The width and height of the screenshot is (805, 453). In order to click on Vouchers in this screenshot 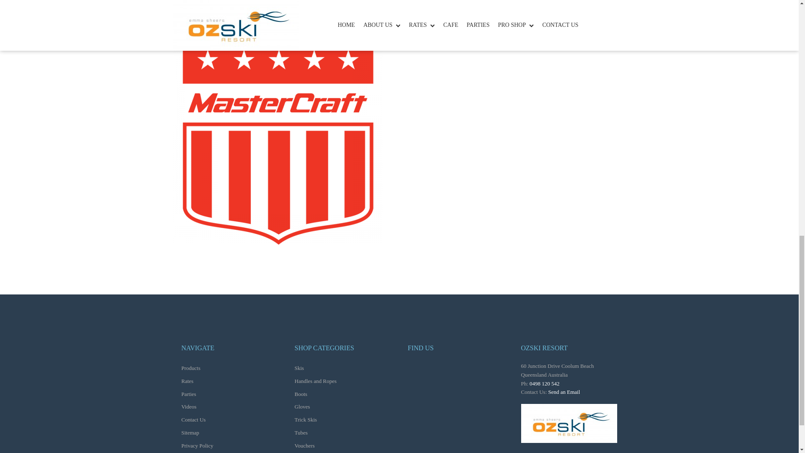, I will do `click(319, 445)`.